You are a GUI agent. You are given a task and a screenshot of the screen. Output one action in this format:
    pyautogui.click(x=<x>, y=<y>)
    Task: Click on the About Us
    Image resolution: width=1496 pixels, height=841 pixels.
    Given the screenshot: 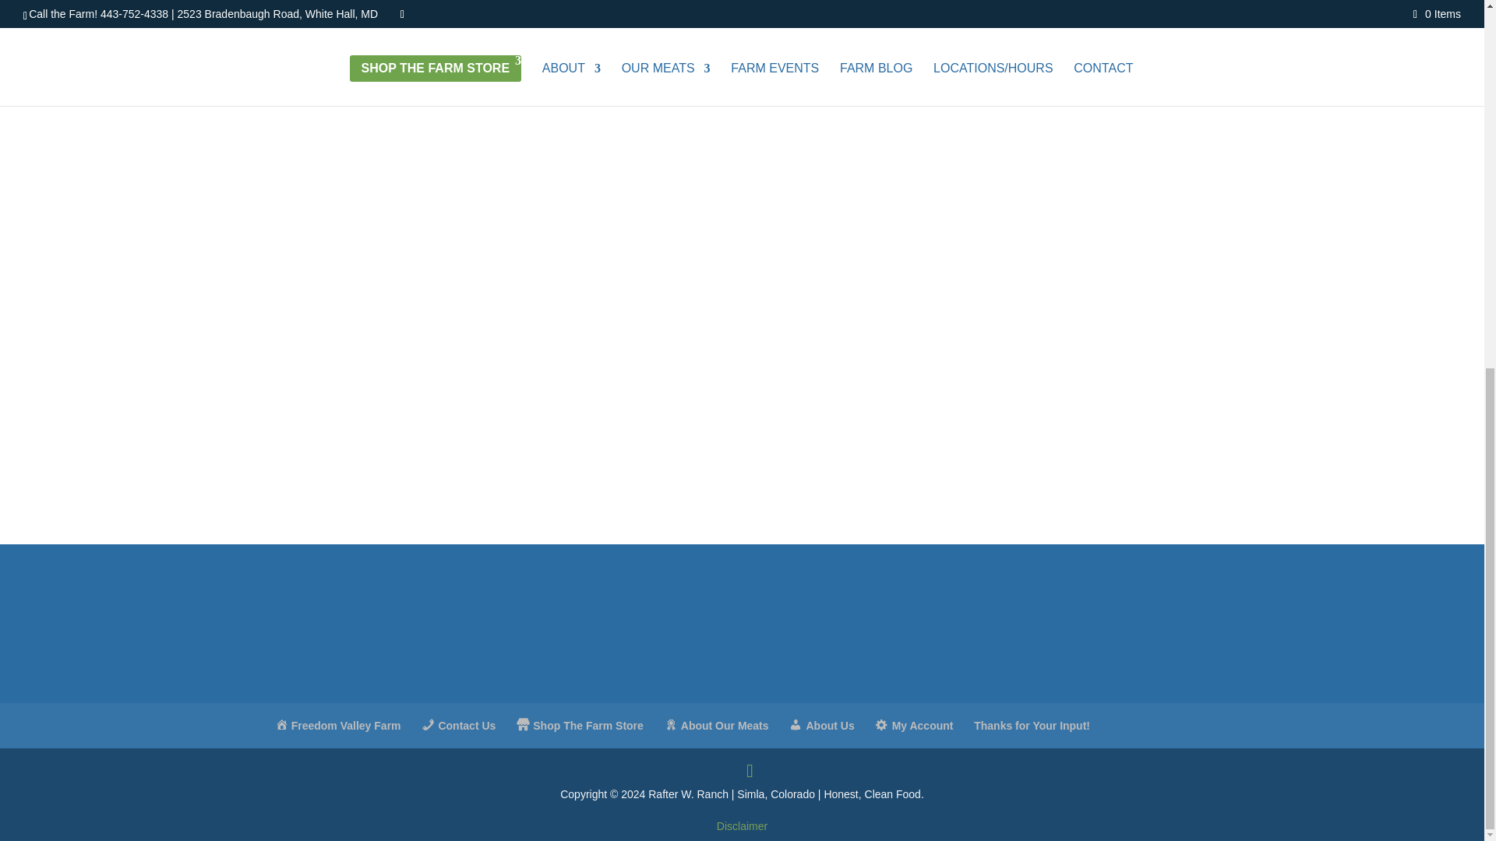 What is the action you would take?
    pyautogui.click(x=821, y=726)
    